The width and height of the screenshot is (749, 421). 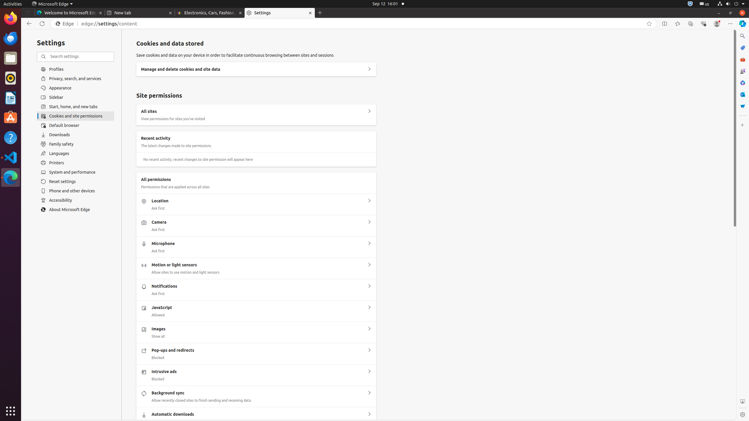 I want to click on Customize, so click(x=743, y=125).